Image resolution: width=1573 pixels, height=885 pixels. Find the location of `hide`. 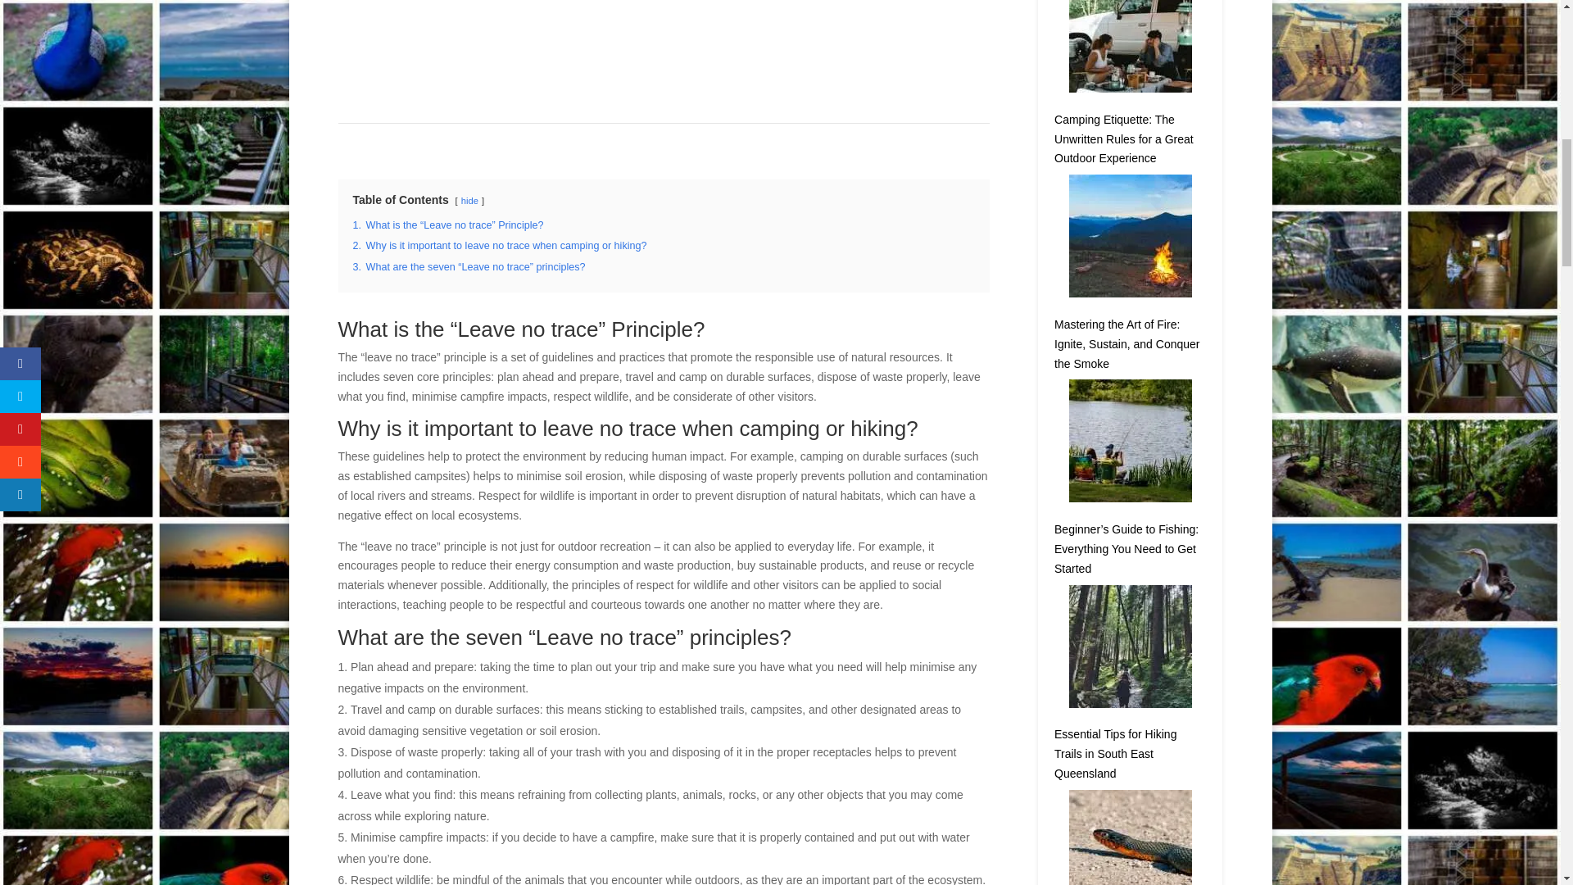

hide is located at coordinates (469, 200).